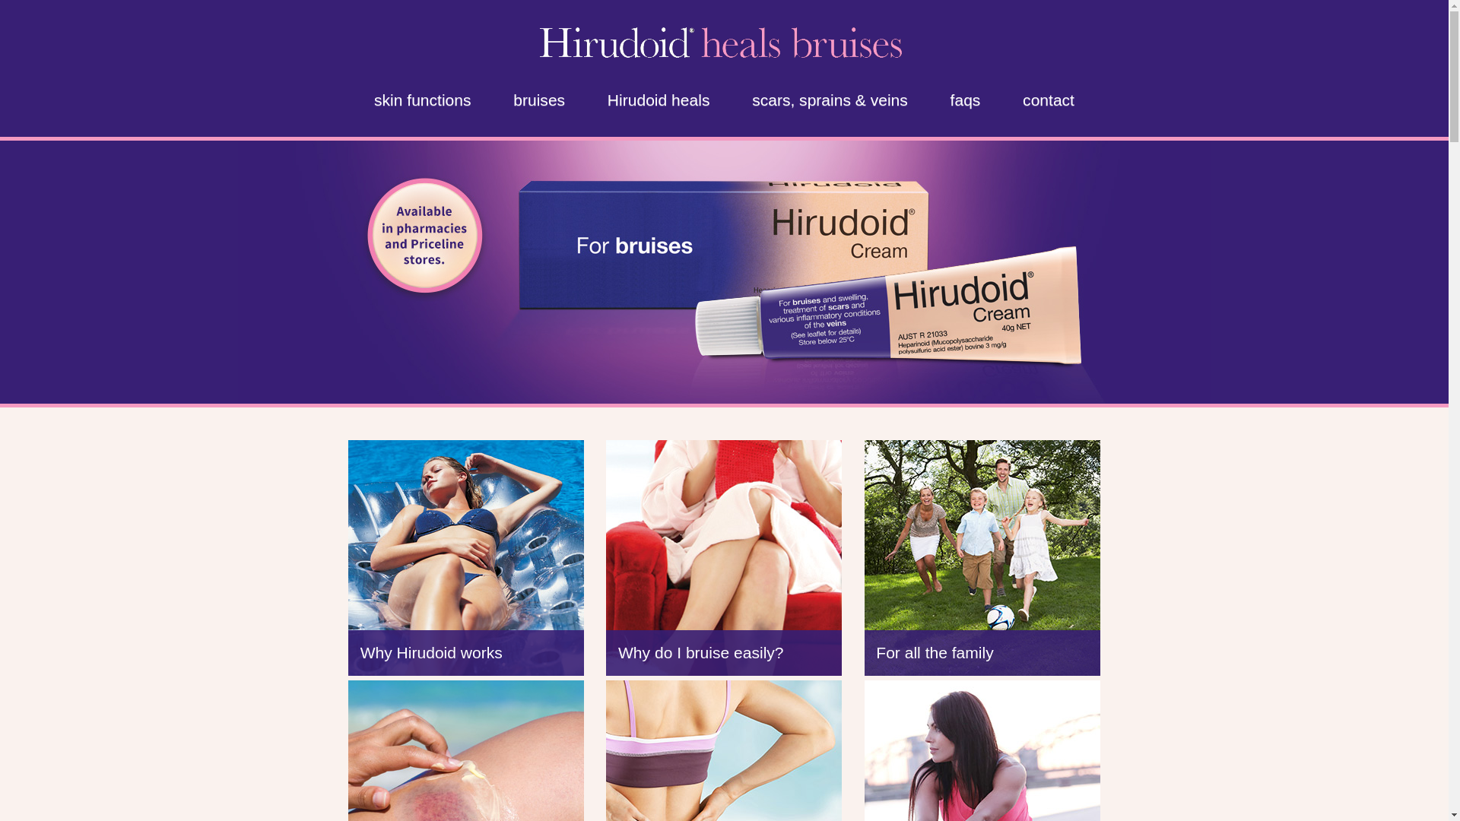 The width and height of the screenshot is (1460, 821). Describe the element at coordinates (659, 100) in the screenshot. I see `Hirudoid heals` at that location.